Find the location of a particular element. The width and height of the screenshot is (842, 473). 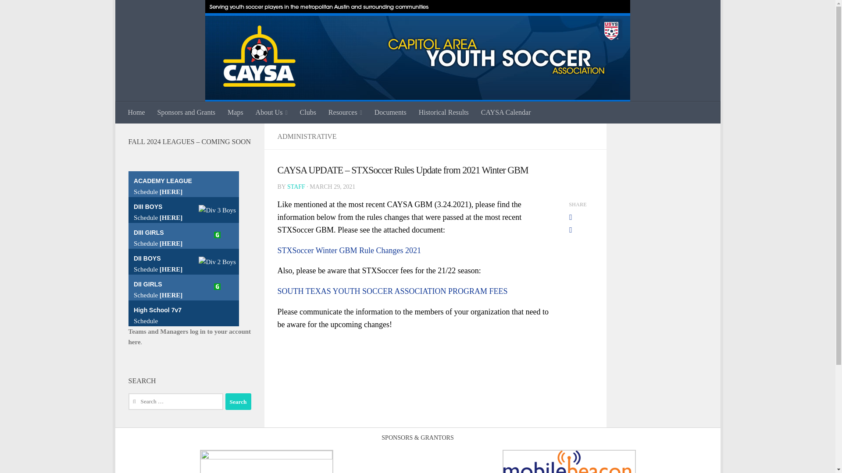

Home is located at coordinates (137, 112).